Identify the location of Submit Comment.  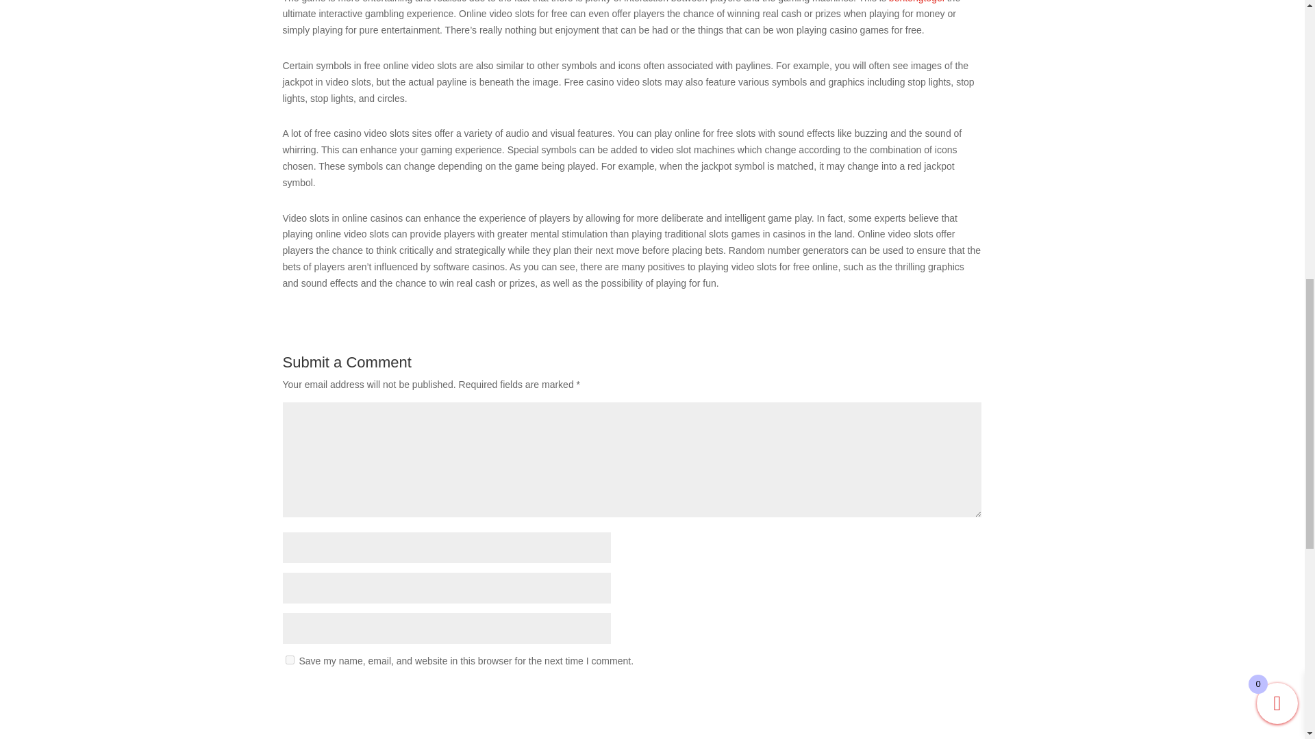
(914, 697).